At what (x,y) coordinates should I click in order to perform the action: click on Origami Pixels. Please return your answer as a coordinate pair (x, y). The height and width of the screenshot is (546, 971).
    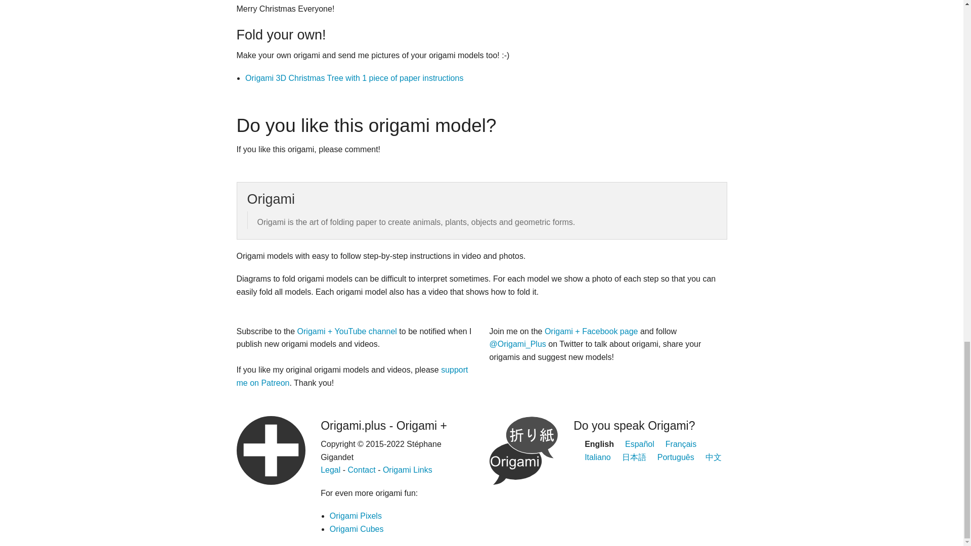
    Looking at the image, I should click on (356, 516).